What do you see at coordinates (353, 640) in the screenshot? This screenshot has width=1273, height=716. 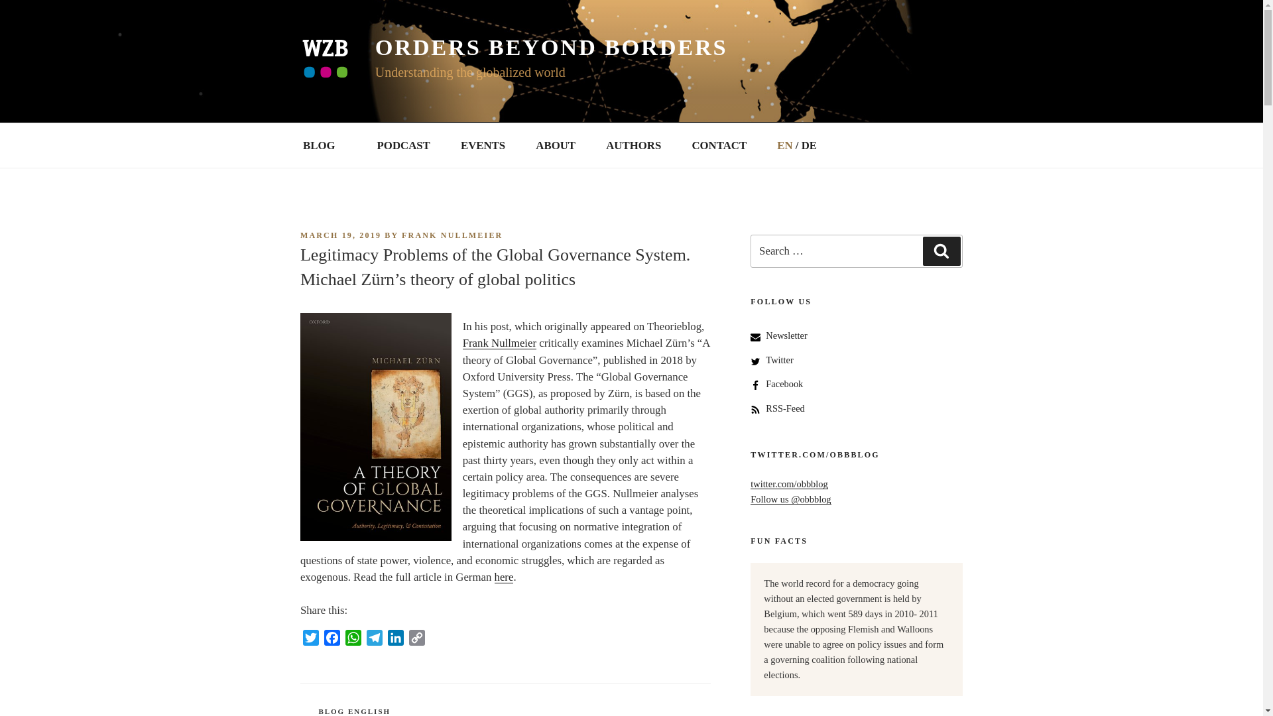 I see `WhatsApp` at bounding box center [353, 640].